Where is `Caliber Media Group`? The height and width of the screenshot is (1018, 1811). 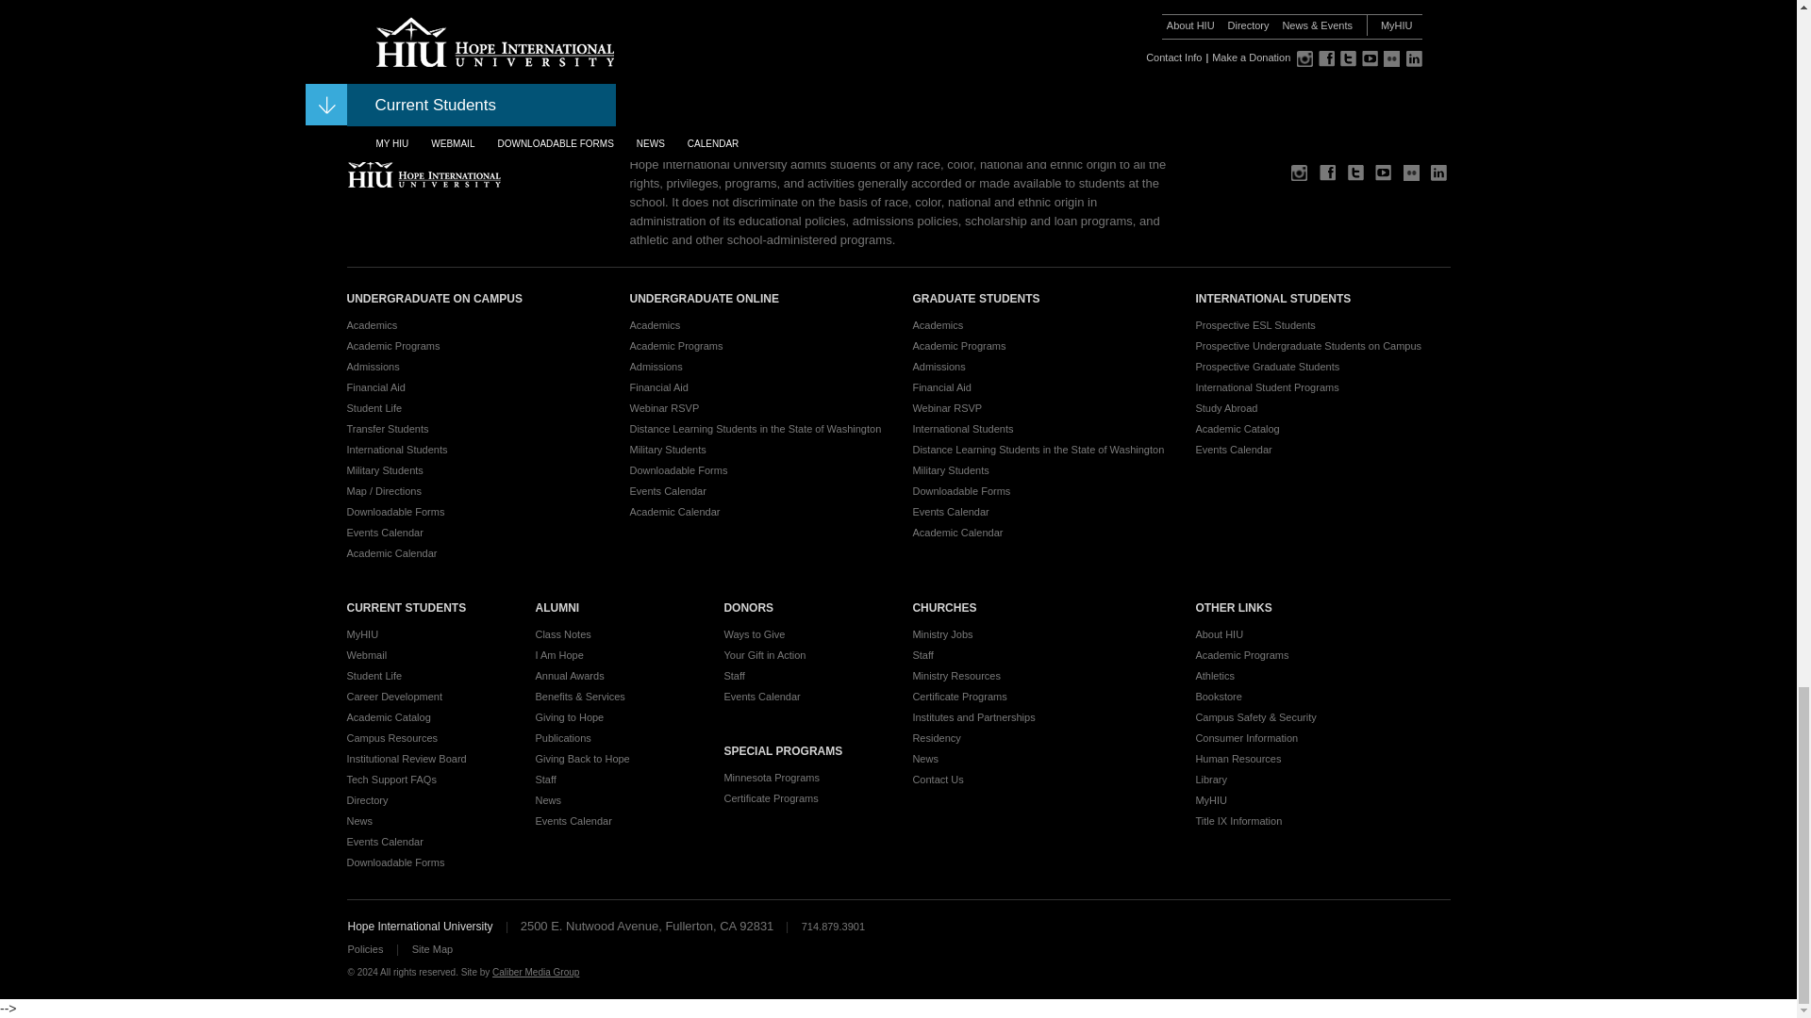
Caliber Media Group is located at coordinates (536, 972).